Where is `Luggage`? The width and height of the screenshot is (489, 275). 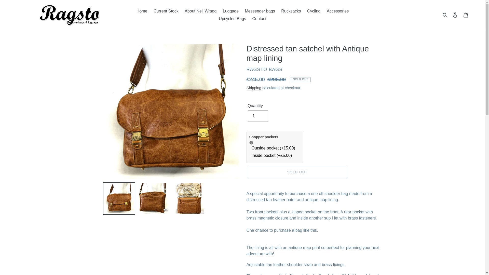
Luggage is located at coordinates (231, 11).